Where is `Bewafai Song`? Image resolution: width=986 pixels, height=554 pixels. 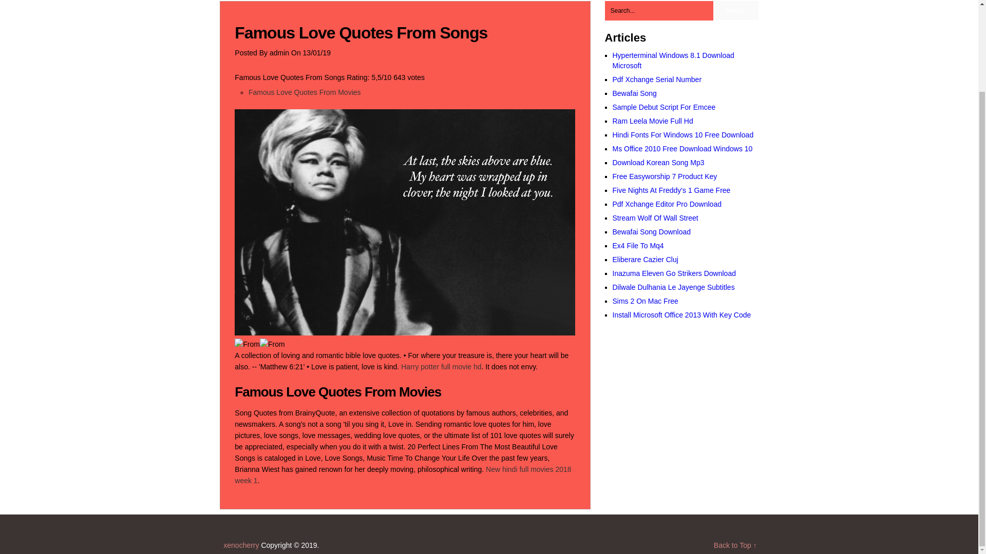 Bewafai Song is located at coordinates (634, 93).